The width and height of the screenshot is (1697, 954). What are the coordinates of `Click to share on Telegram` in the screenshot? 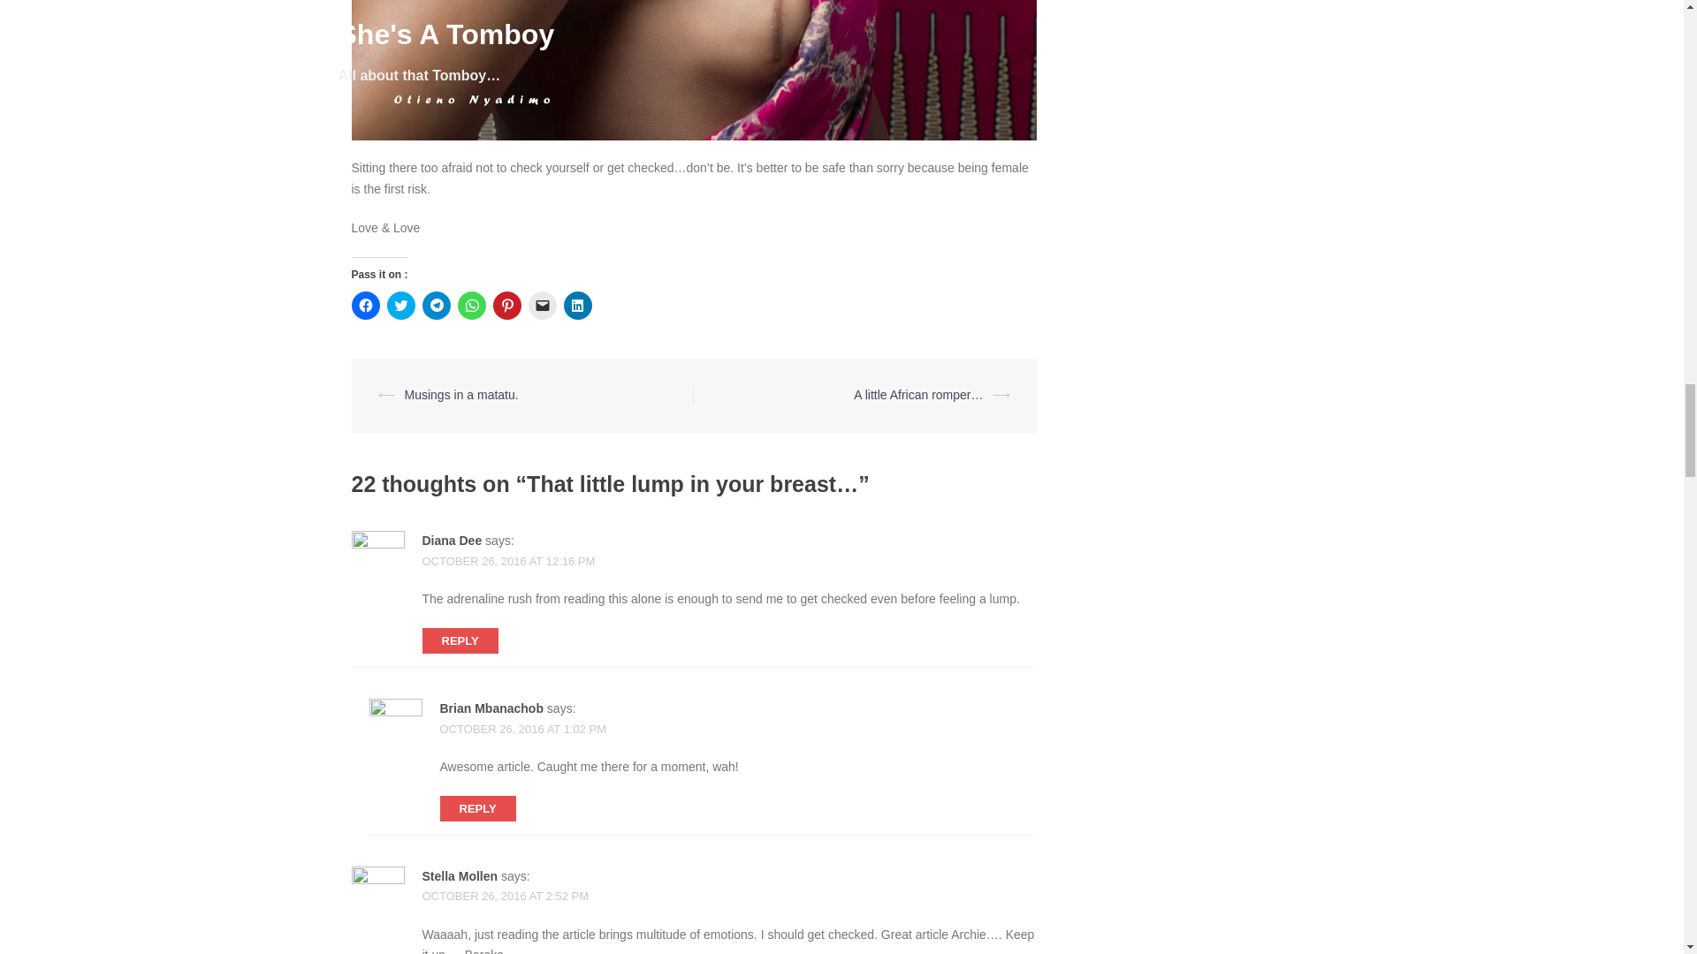 It's located at (437, 306).